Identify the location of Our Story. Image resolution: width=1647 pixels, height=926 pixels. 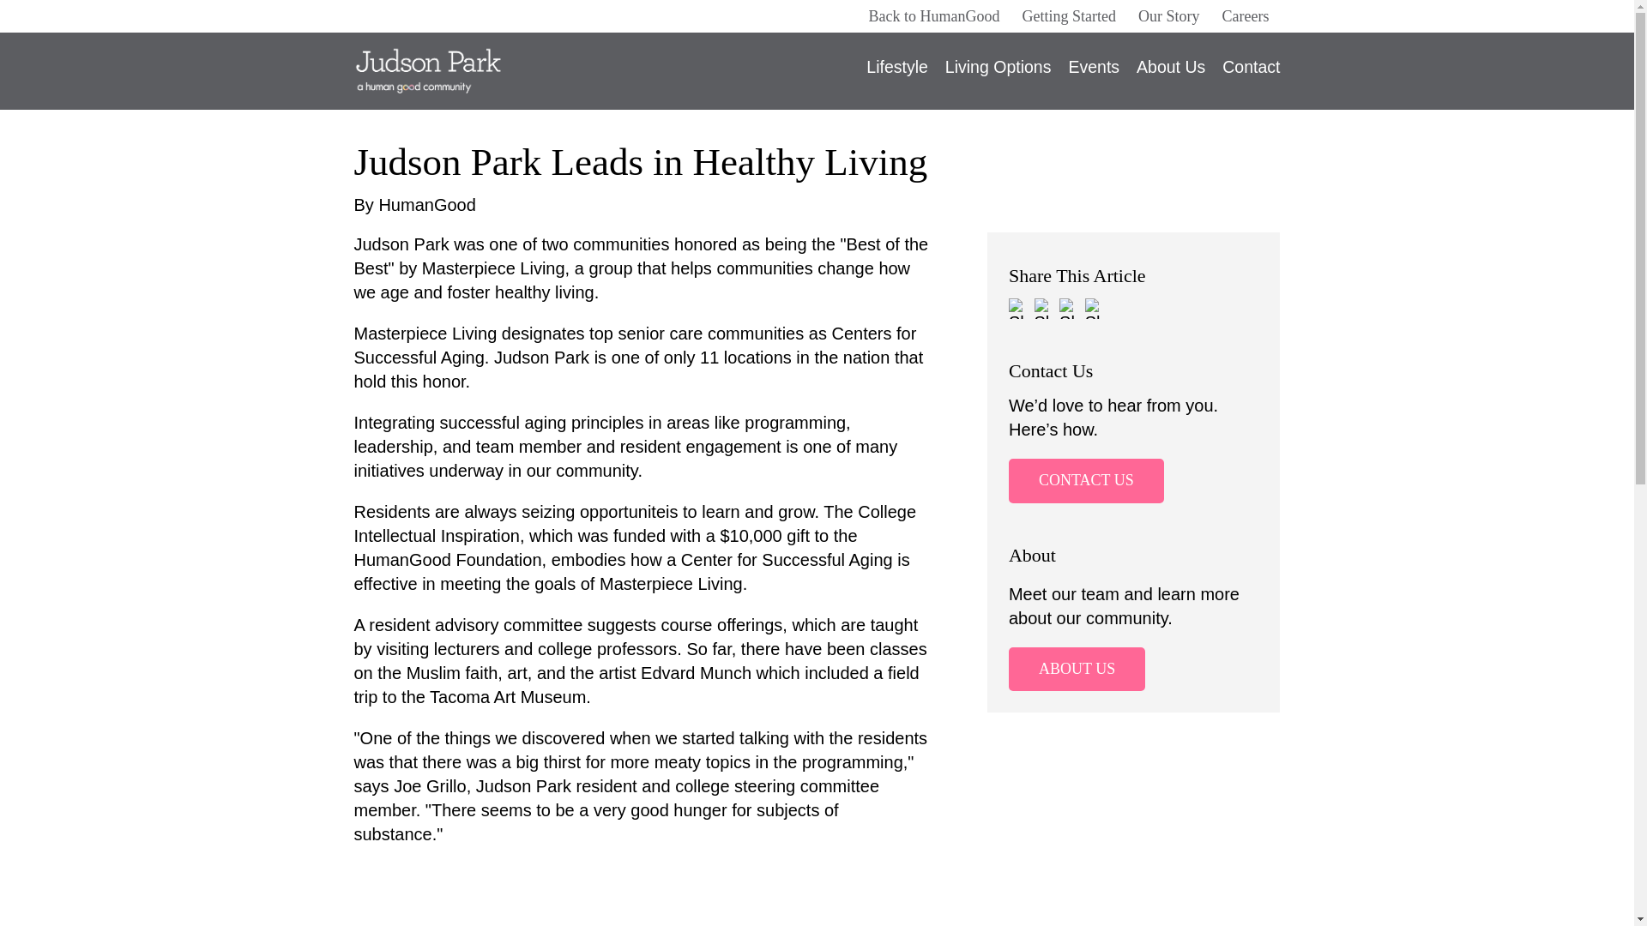
(1168, 16).